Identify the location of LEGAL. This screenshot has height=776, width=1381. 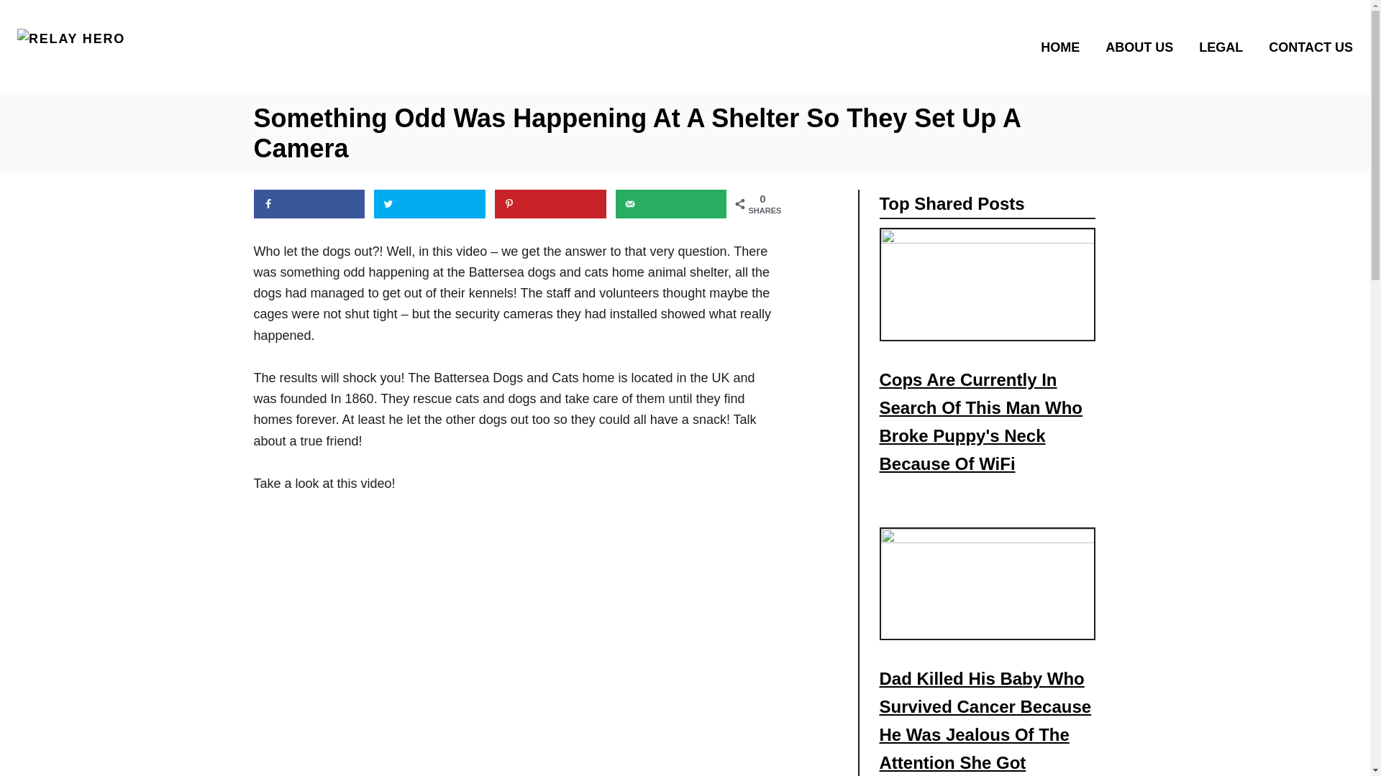
(1225, 46).